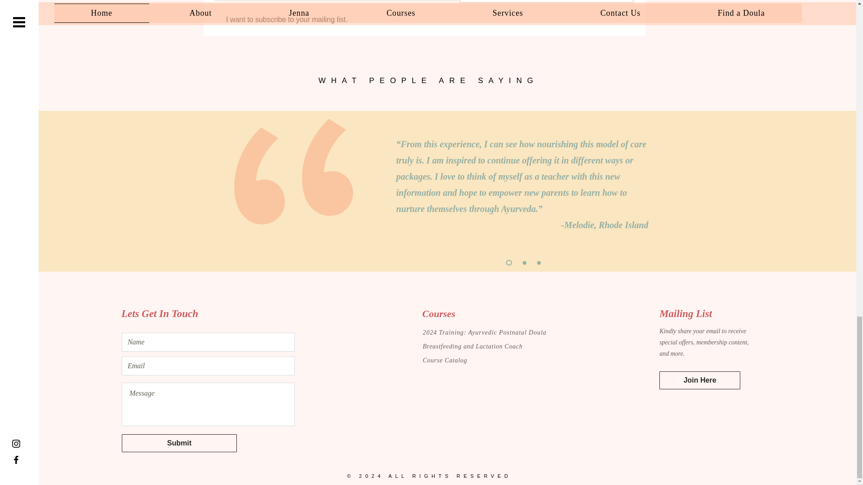  I want to click on Submit, so click(179, 443).